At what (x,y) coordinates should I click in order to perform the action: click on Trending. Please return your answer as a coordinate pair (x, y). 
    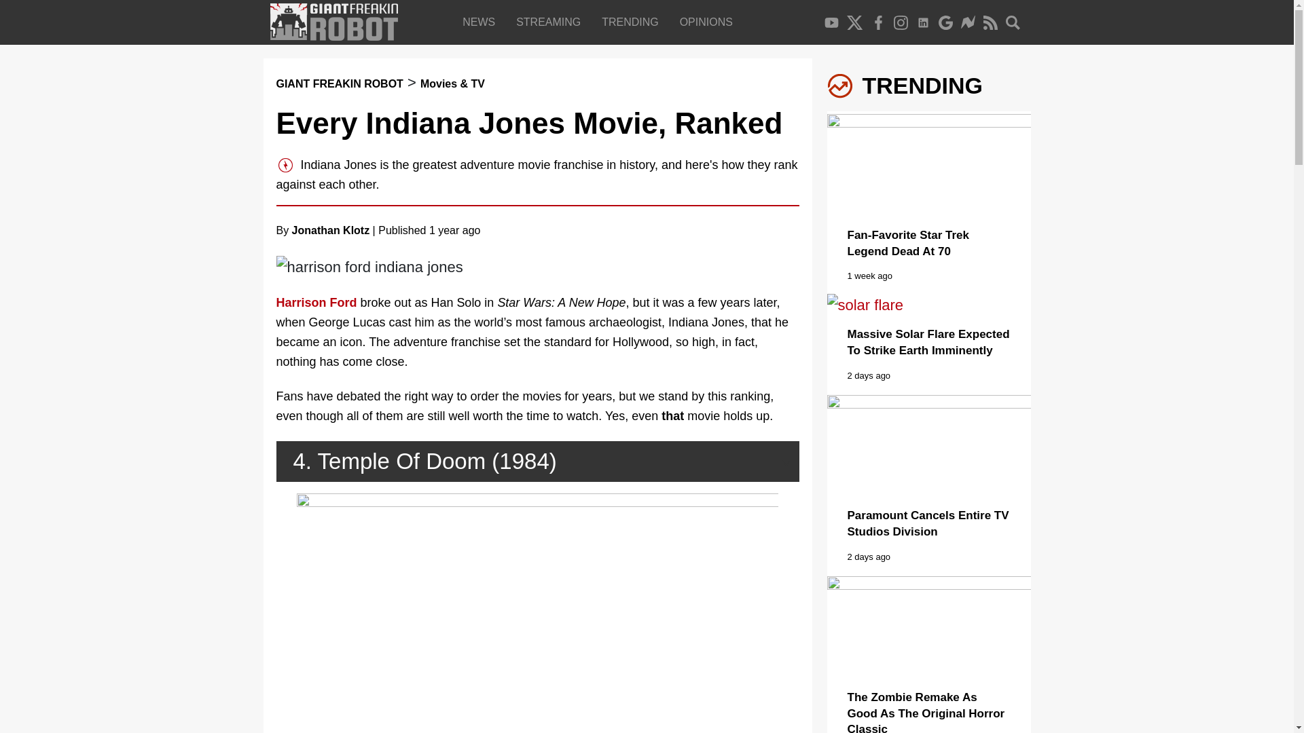
    Looking at the image, I should click on (633, 22).